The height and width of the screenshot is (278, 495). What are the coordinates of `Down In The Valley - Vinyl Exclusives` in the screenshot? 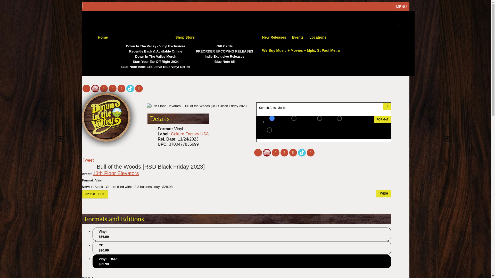 It's located at (156, 46).